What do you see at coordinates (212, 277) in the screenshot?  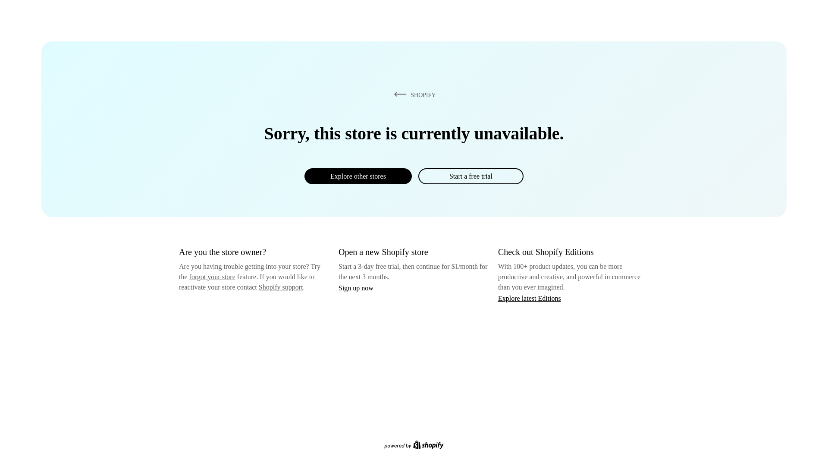 I see `forgot your store` at bounding box center [212, 277].